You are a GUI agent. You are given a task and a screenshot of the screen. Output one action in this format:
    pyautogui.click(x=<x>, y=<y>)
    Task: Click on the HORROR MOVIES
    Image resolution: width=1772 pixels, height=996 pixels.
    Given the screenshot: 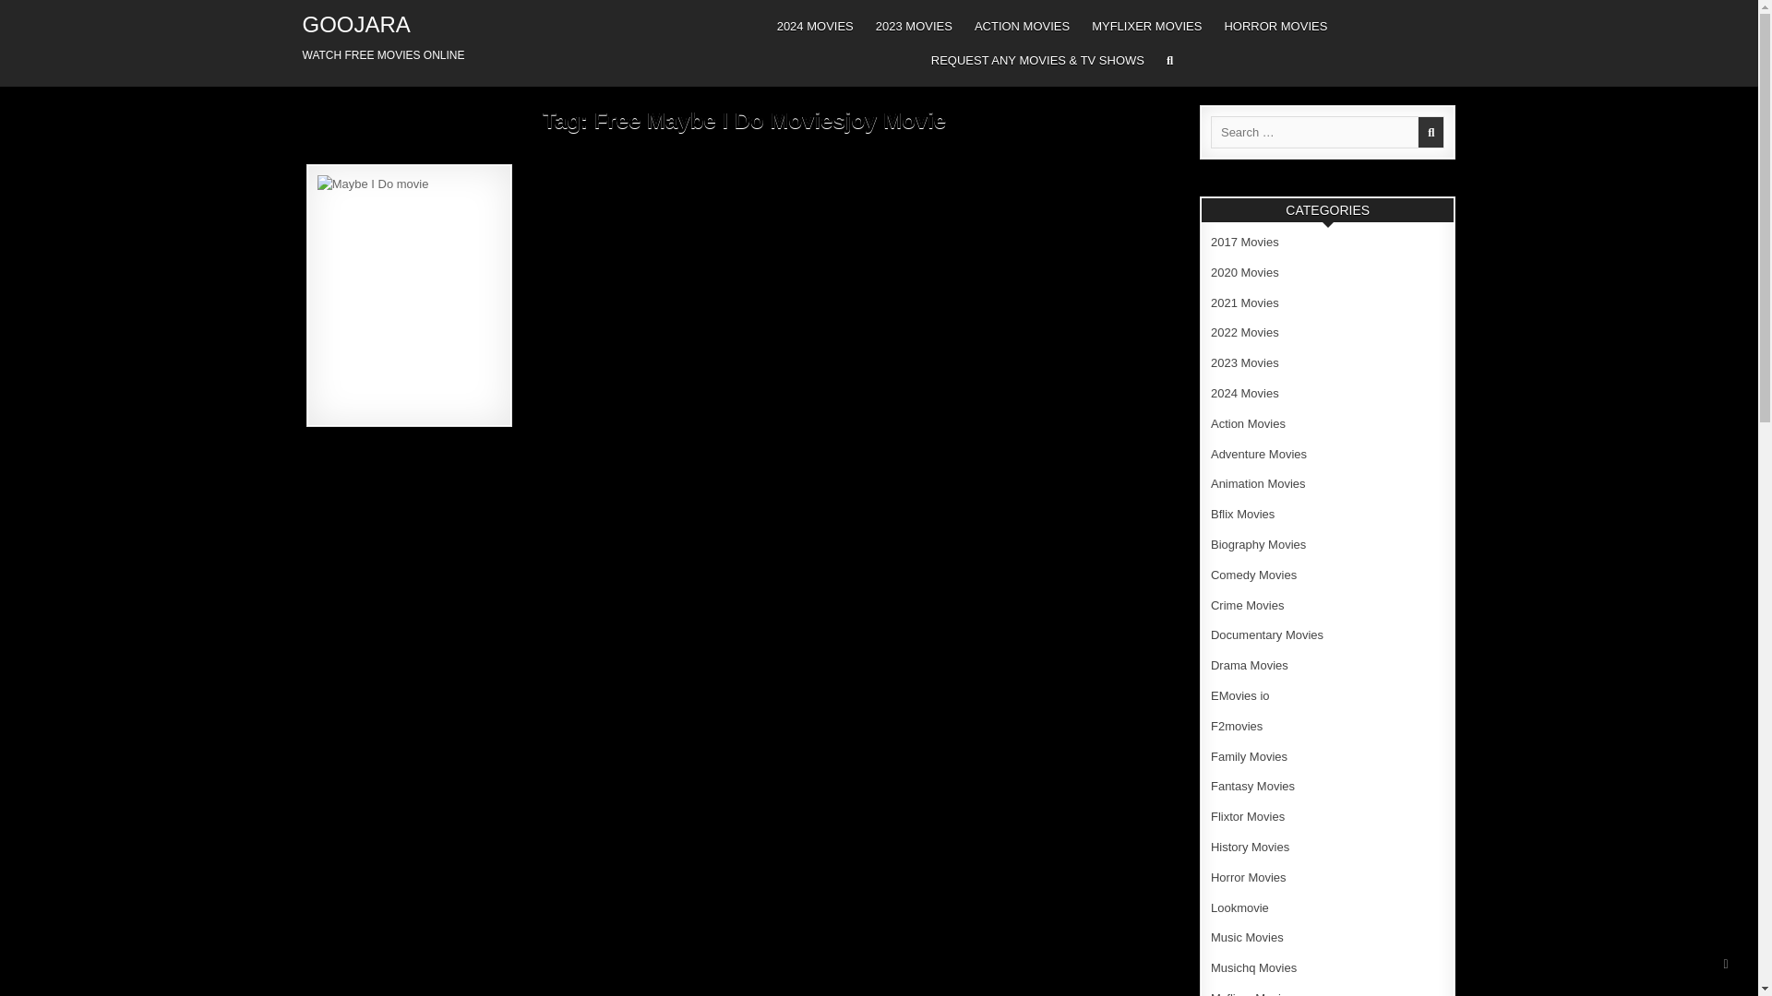 What is the action you would take?
    pyautogui.click(x=1275, y=26)
    